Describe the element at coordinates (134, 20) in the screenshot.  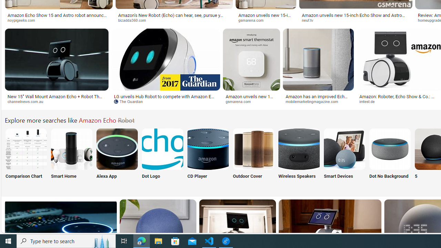
I see `bizadda360.com` at that location.